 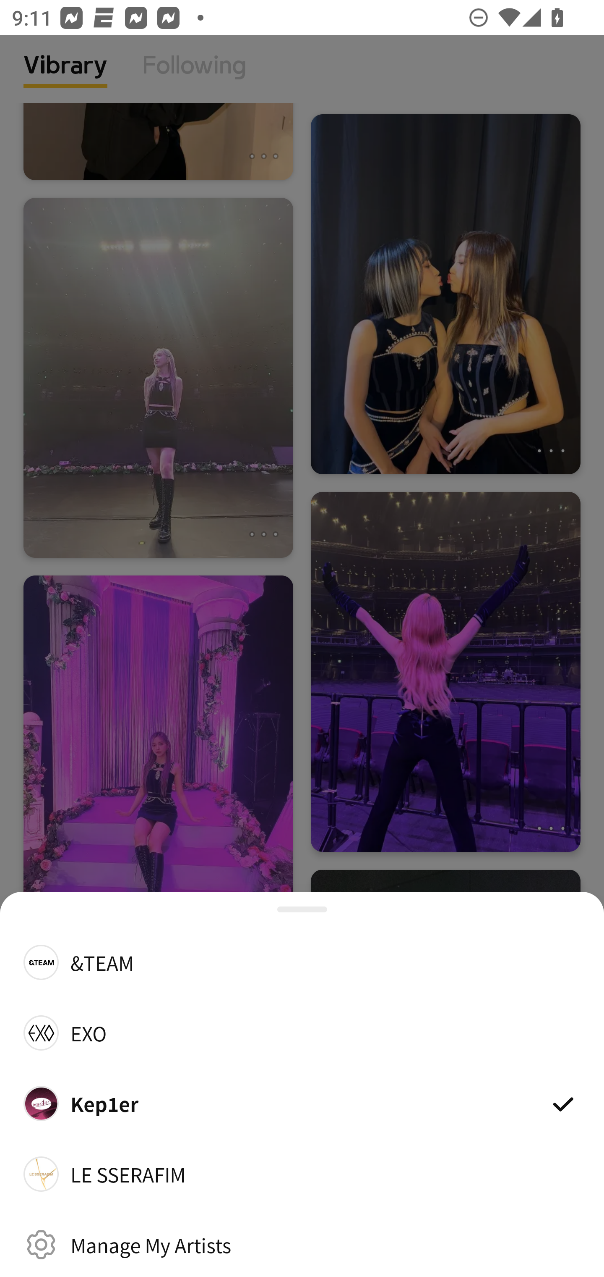 What do you see at coordinates (302, 1174) in the screenshot?
I see `LE SSERAFIM` at bounding box center [302, 1174].